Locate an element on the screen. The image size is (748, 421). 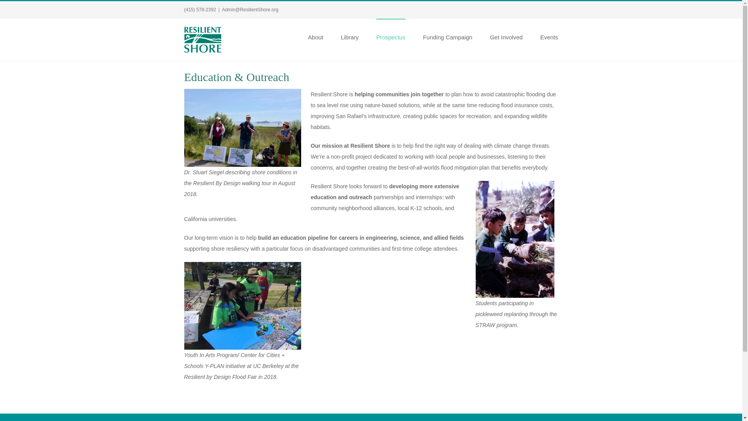
Funding Campaign is located at coordinates (448, 37).